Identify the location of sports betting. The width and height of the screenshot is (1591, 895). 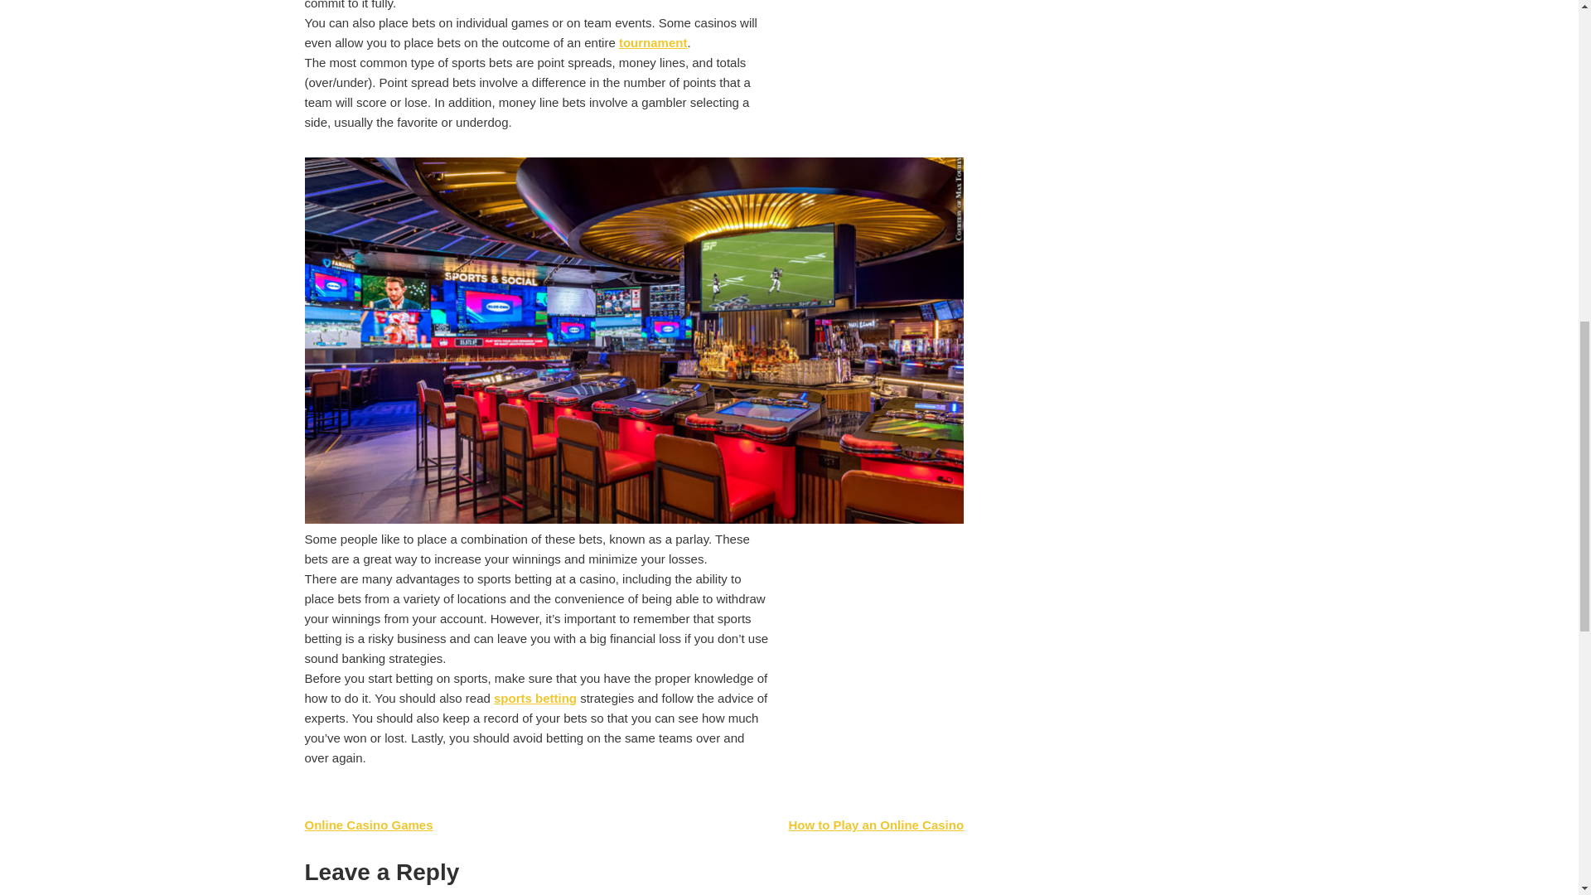
(534, 698).